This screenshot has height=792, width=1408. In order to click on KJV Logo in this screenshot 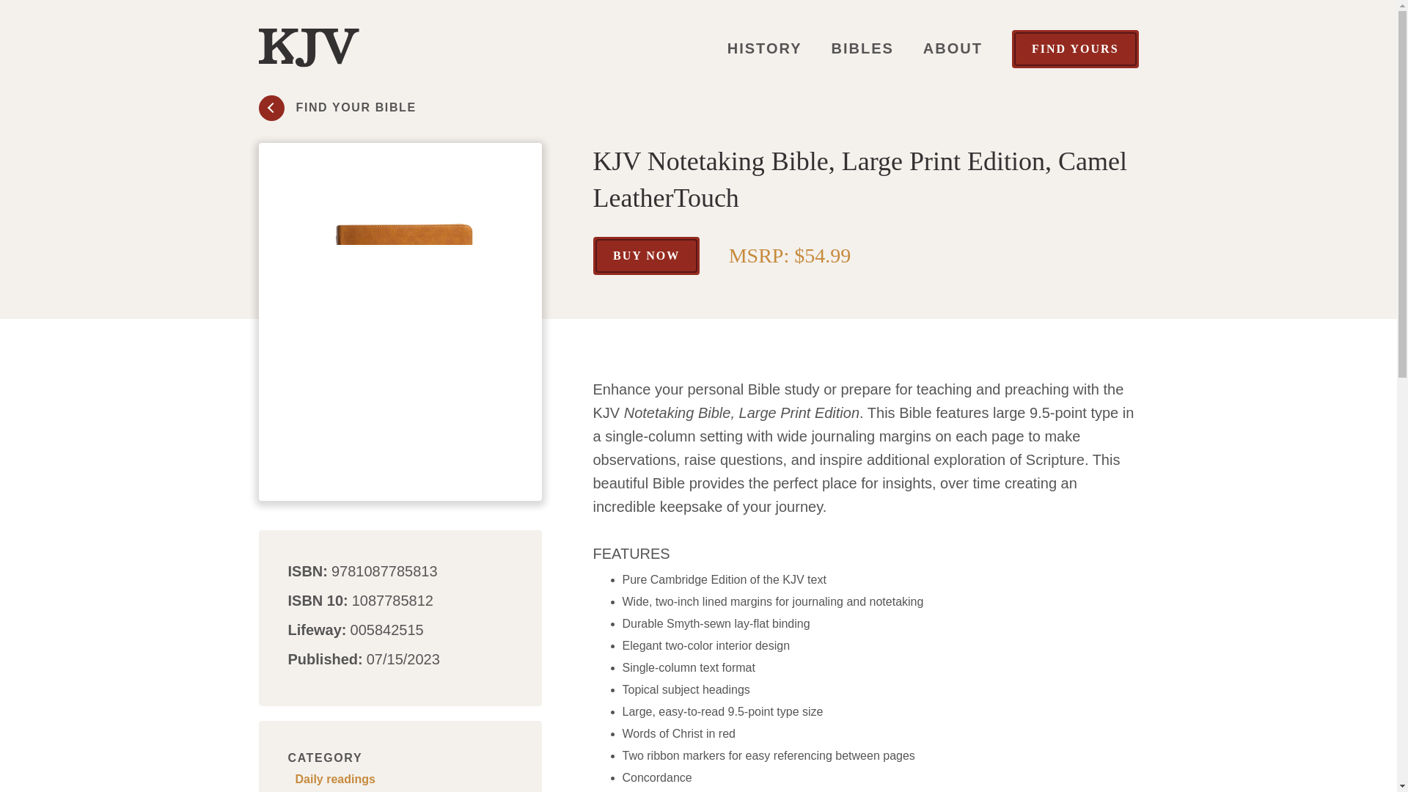, I will do `click(862, 48)`.